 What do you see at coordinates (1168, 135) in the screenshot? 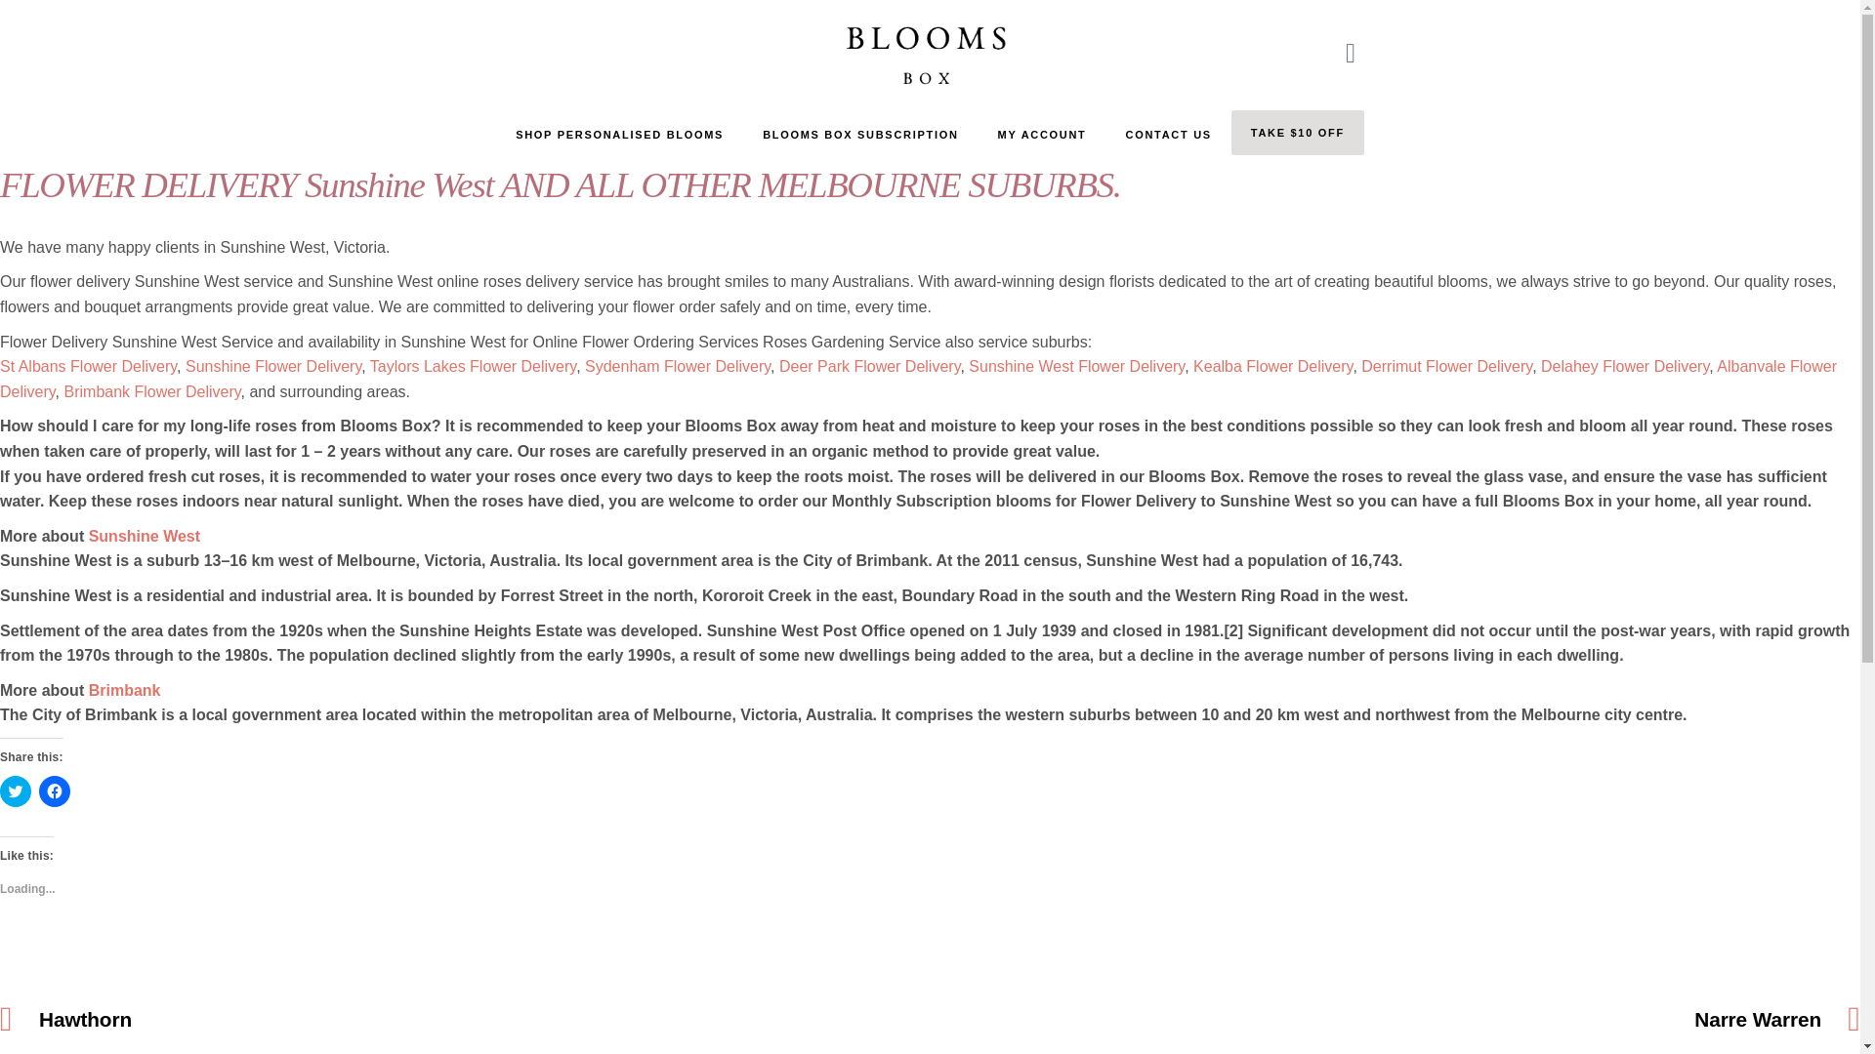
I see `CONTACT US` at bounding box center [1168, 135].